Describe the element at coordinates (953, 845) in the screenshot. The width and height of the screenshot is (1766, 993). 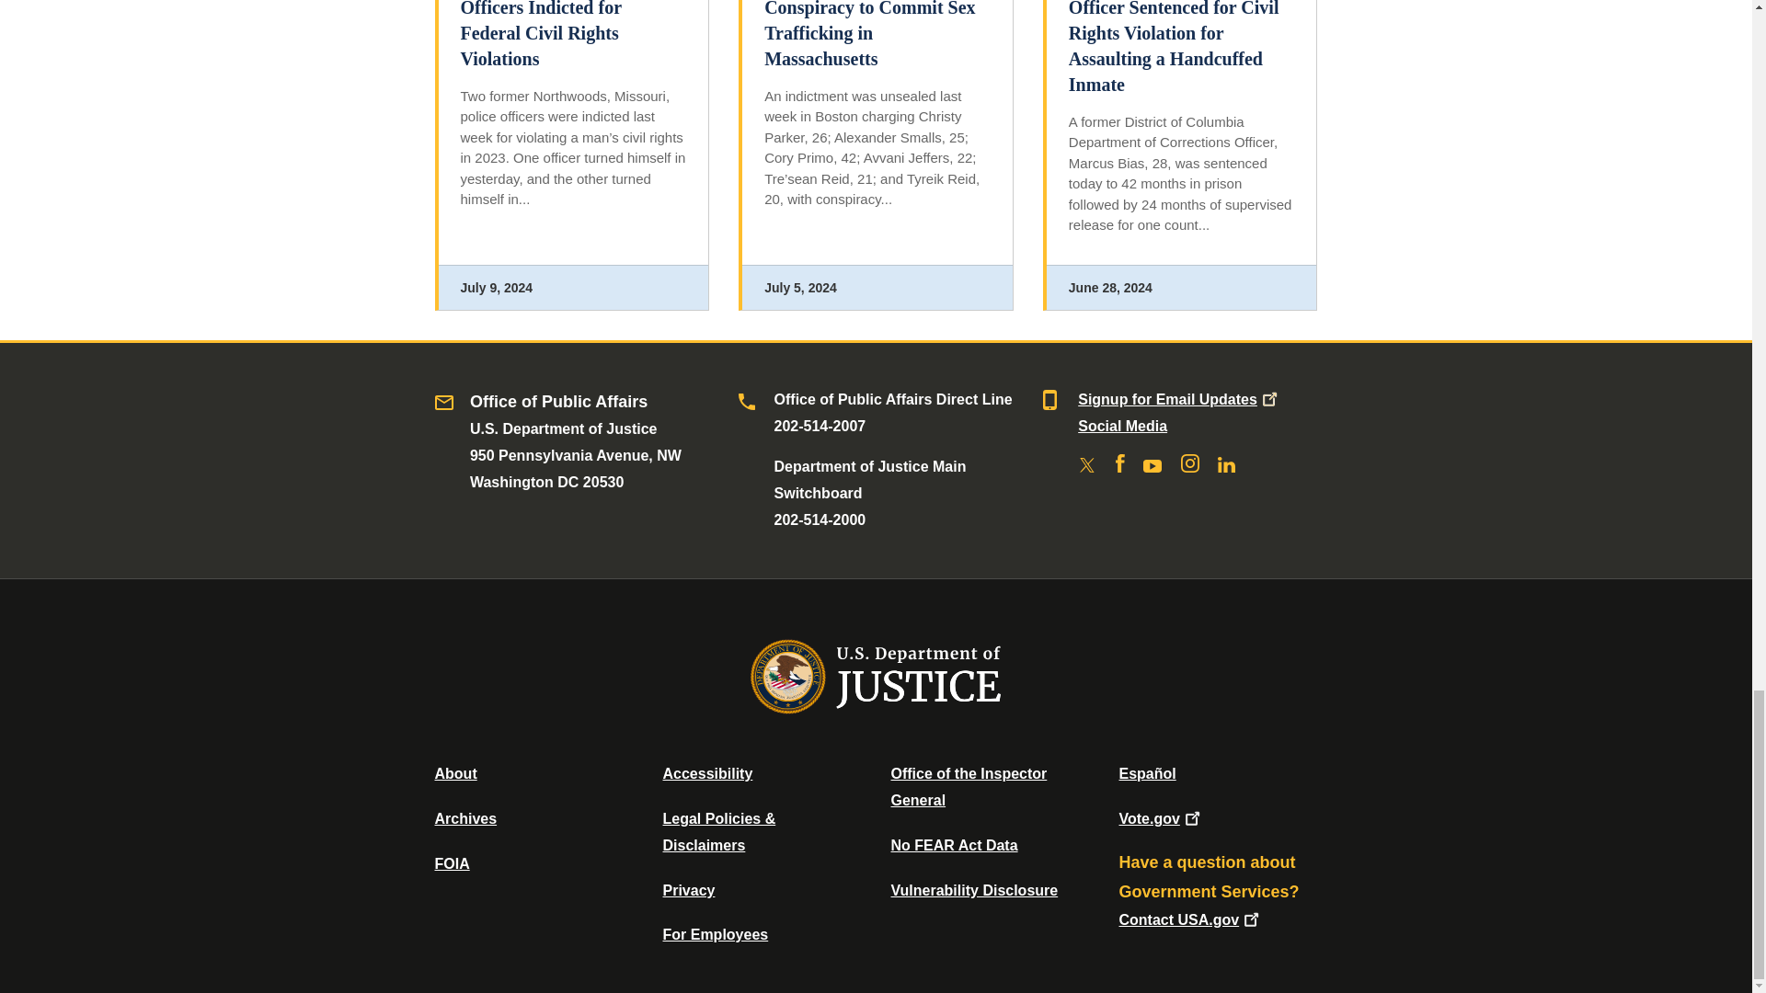
I see `Data Posted Pursuant To The No Fear Act` at that location.